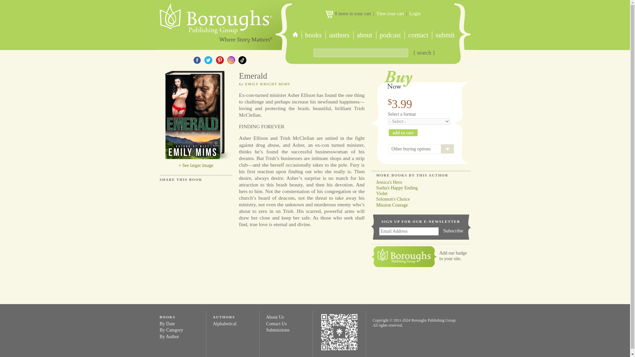  Describe the element at coordinates (386, 182) in the screenshot. I see `Jessica's Hero` at that location.